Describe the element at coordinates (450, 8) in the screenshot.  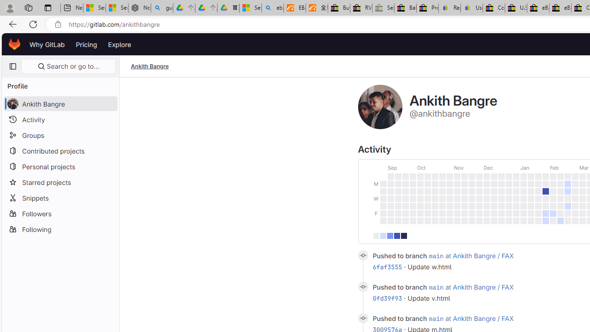
I see `Register: Create a personal eBay account` at that location.